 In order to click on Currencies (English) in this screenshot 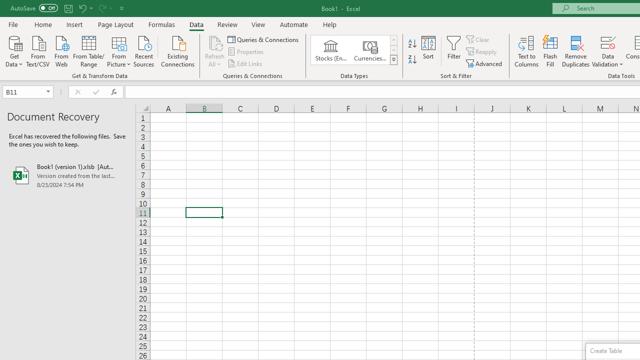, I will do `click(370, 50)`.